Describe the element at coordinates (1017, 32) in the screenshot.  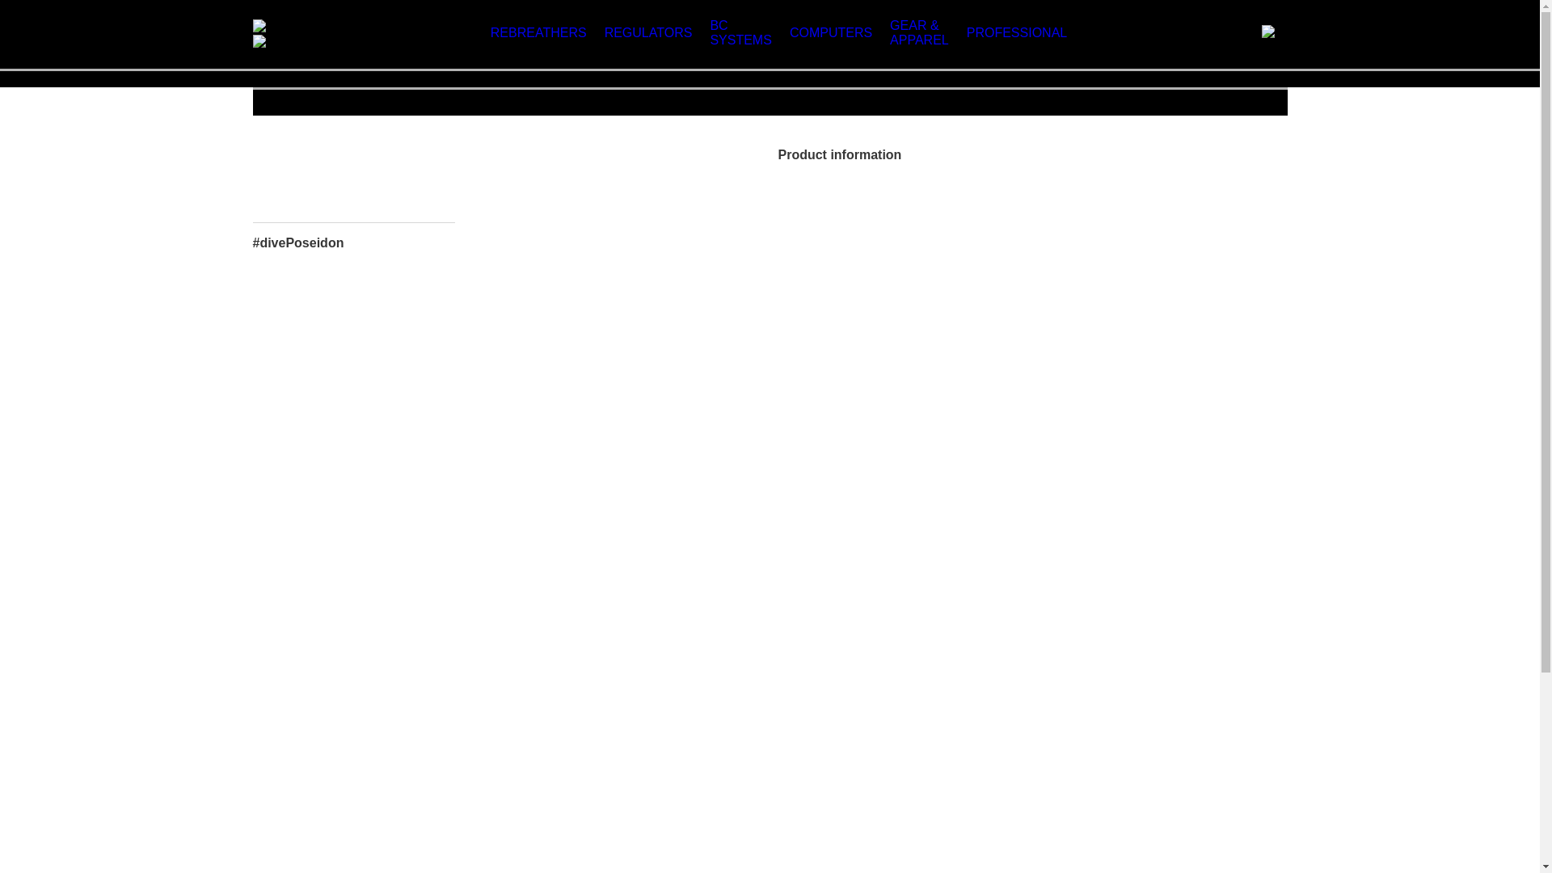
I see `PROFESSIONAL` at that location.